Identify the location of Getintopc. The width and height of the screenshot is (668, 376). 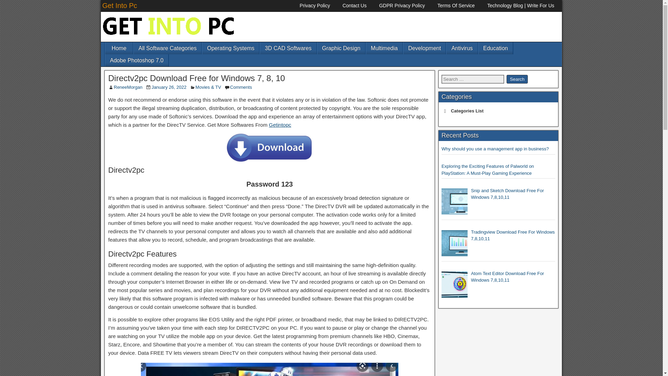
(280, 125).